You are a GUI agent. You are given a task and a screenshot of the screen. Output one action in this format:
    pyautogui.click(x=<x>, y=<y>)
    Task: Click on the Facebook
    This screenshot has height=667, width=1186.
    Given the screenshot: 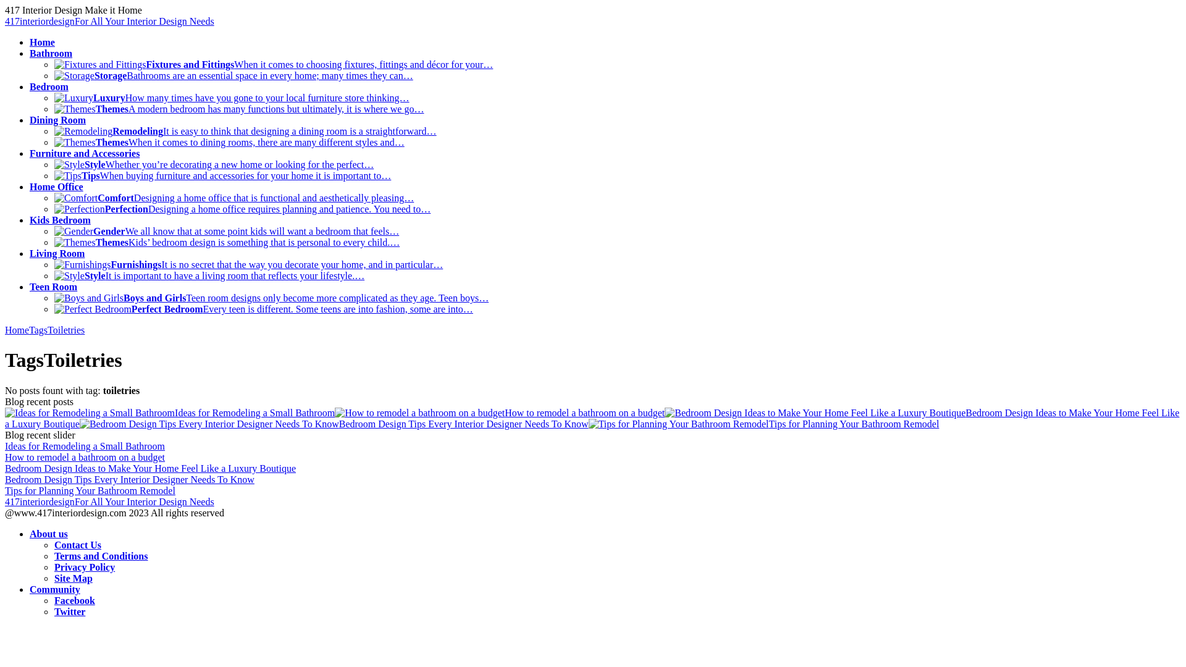 What is the action you would take?
    pyautogui.click(x=75, y=600)
    